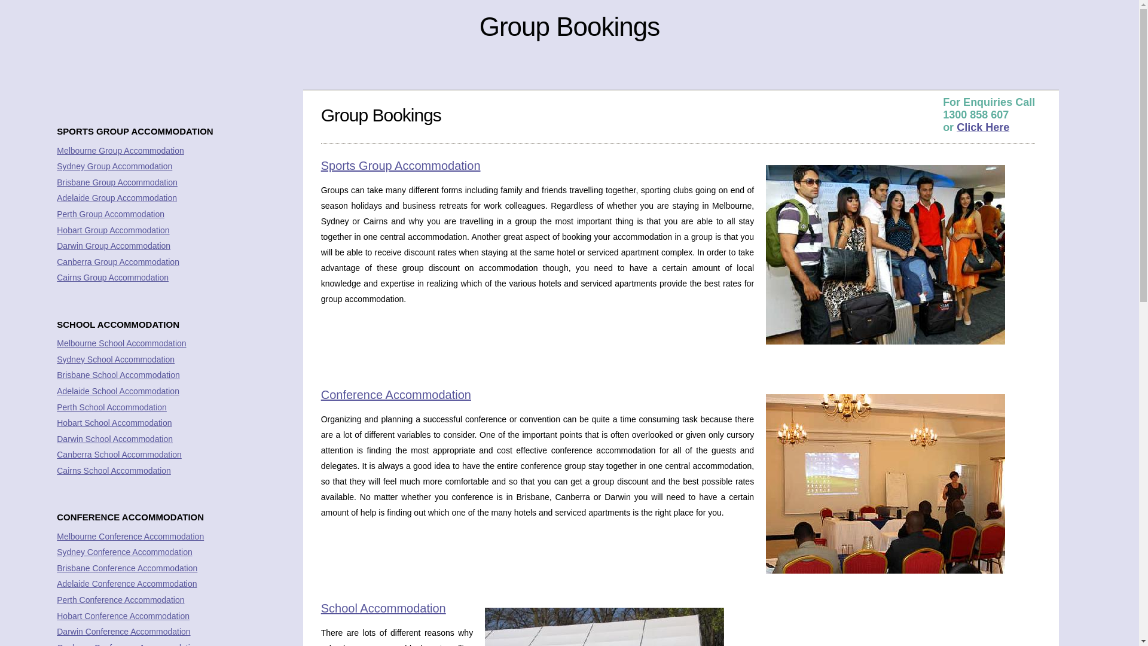 The image size is (1148, 646). What do you see at coordinates (121, 600) in the screenshot?
I see `Perth Conference Accommodation` at bounding box center [121, 600].